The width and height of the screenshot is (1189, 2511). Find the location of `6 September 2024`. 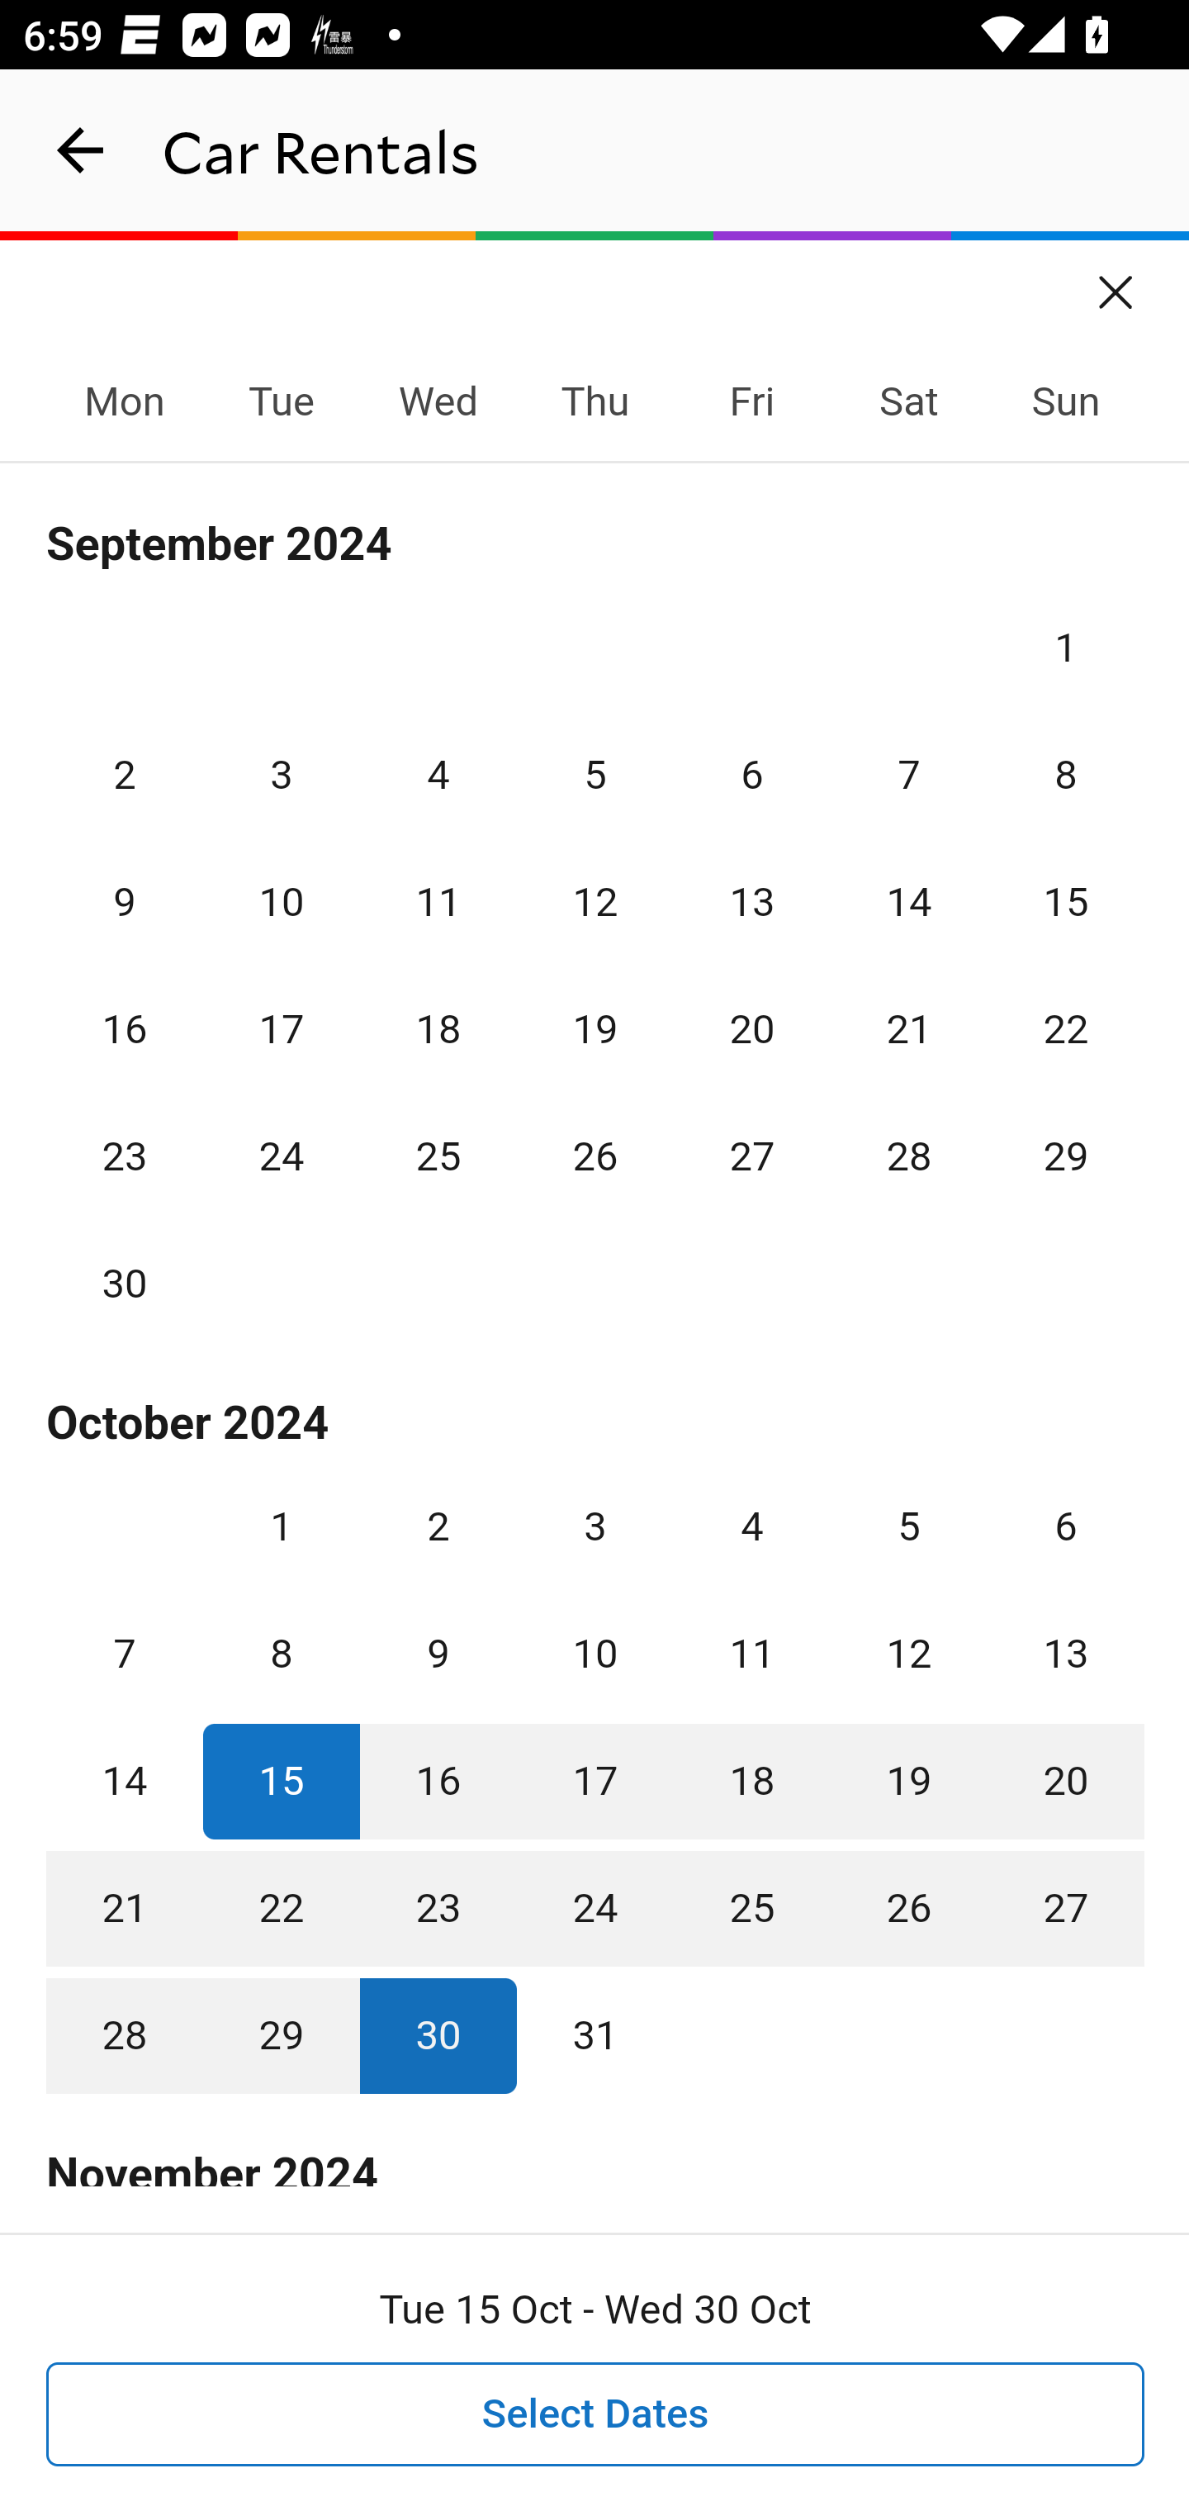

6 September 2024 is located at coordinates (752, 776).